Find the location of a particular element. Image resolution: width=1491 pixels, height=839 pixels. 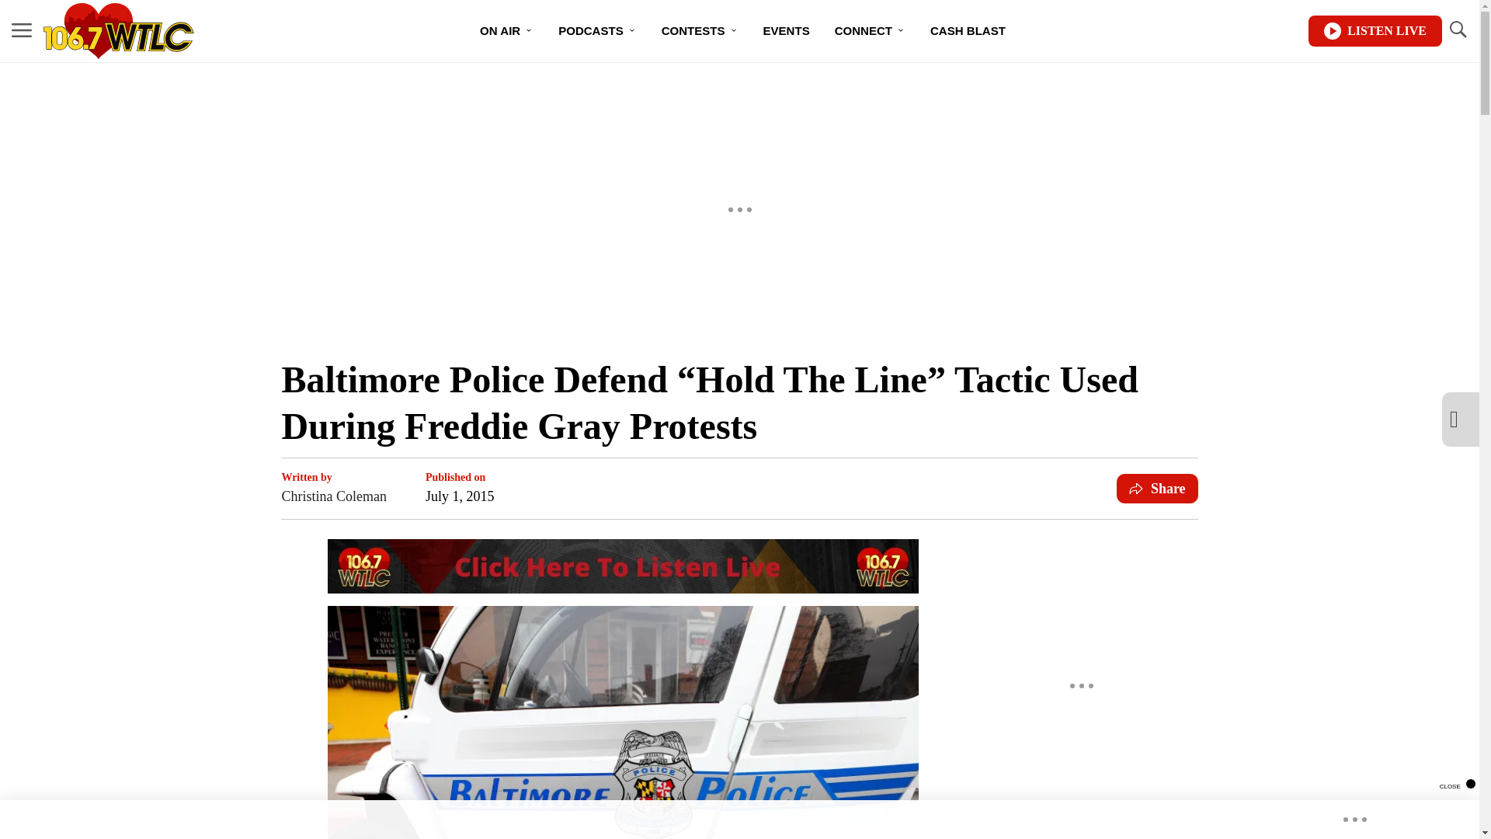

Share is located at coordinates (1157, 489).